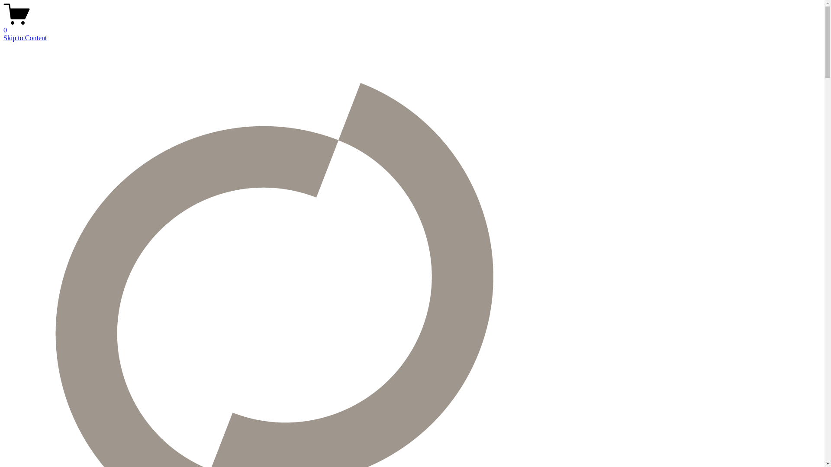 The height and width of the screenshot is (467, 831). What do you see at coordinates (412, 26) in the screenshot?
I see `0` at bounding box center [412, 26].